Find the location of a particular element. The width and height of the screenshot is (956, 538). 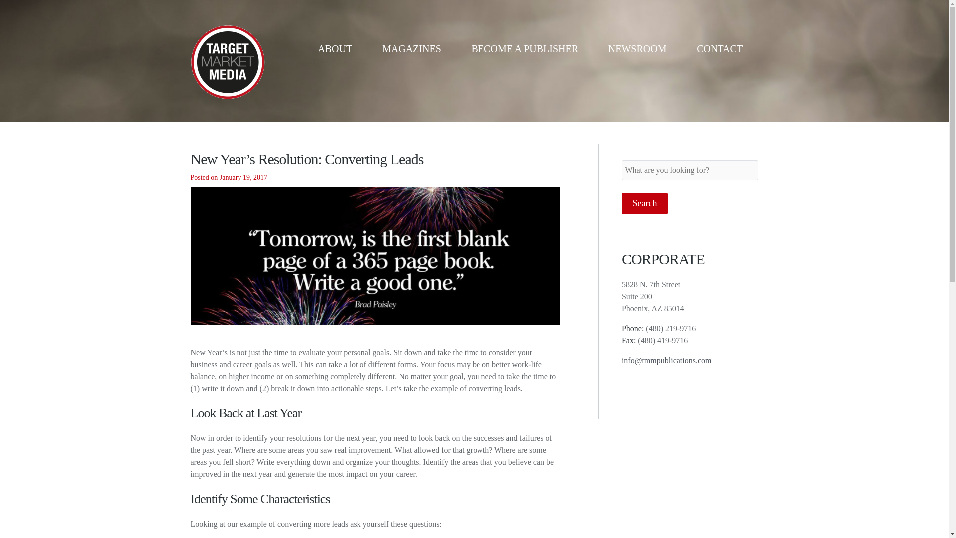

CONTACT is located at coordinates (719, 49).